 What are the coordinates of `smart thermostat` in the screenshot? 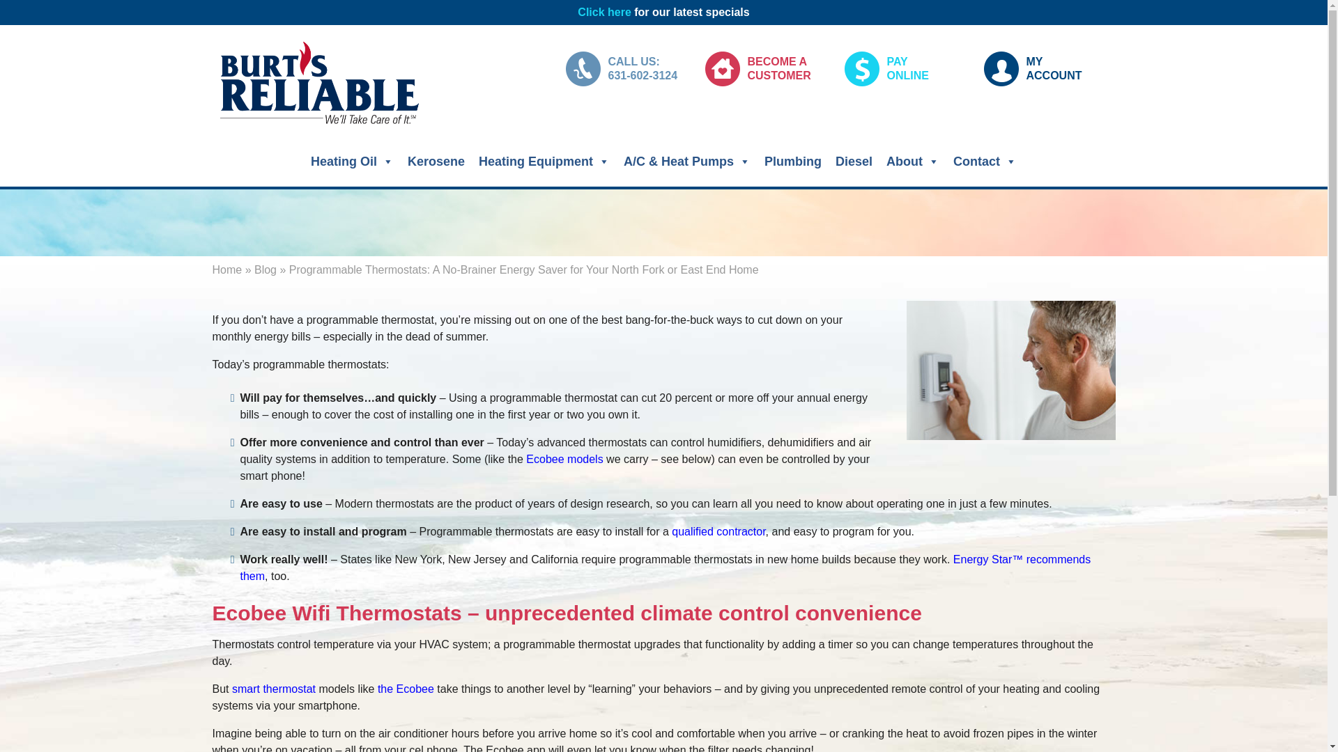 It's located at (792, 161).